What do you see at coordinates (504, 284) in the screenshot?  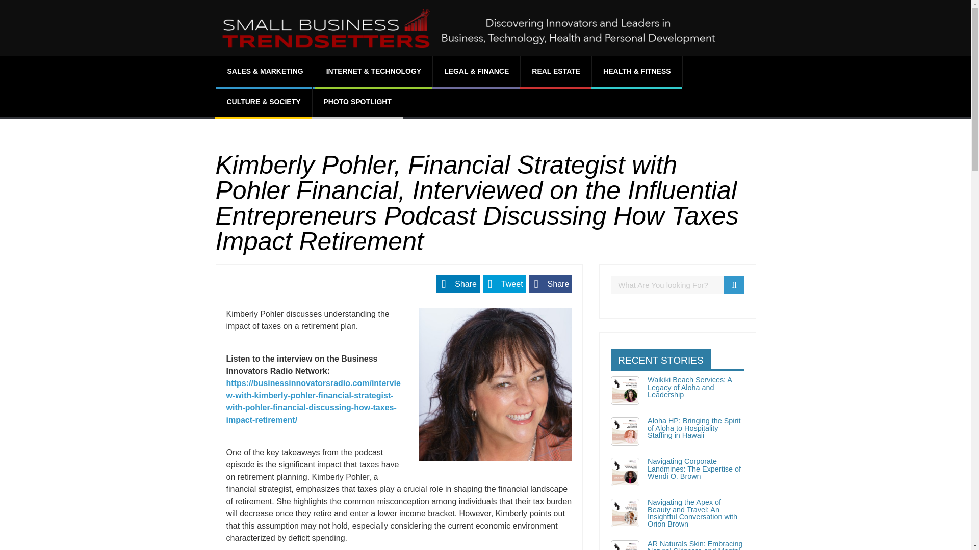 I see `Tweet` at bounding box center [504, 284].